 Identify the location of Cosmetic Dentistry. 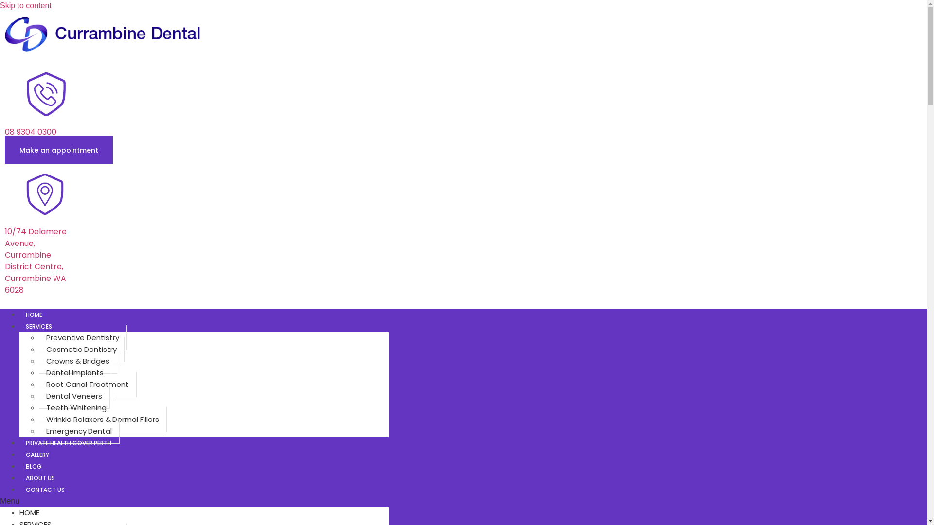
(82, 350).